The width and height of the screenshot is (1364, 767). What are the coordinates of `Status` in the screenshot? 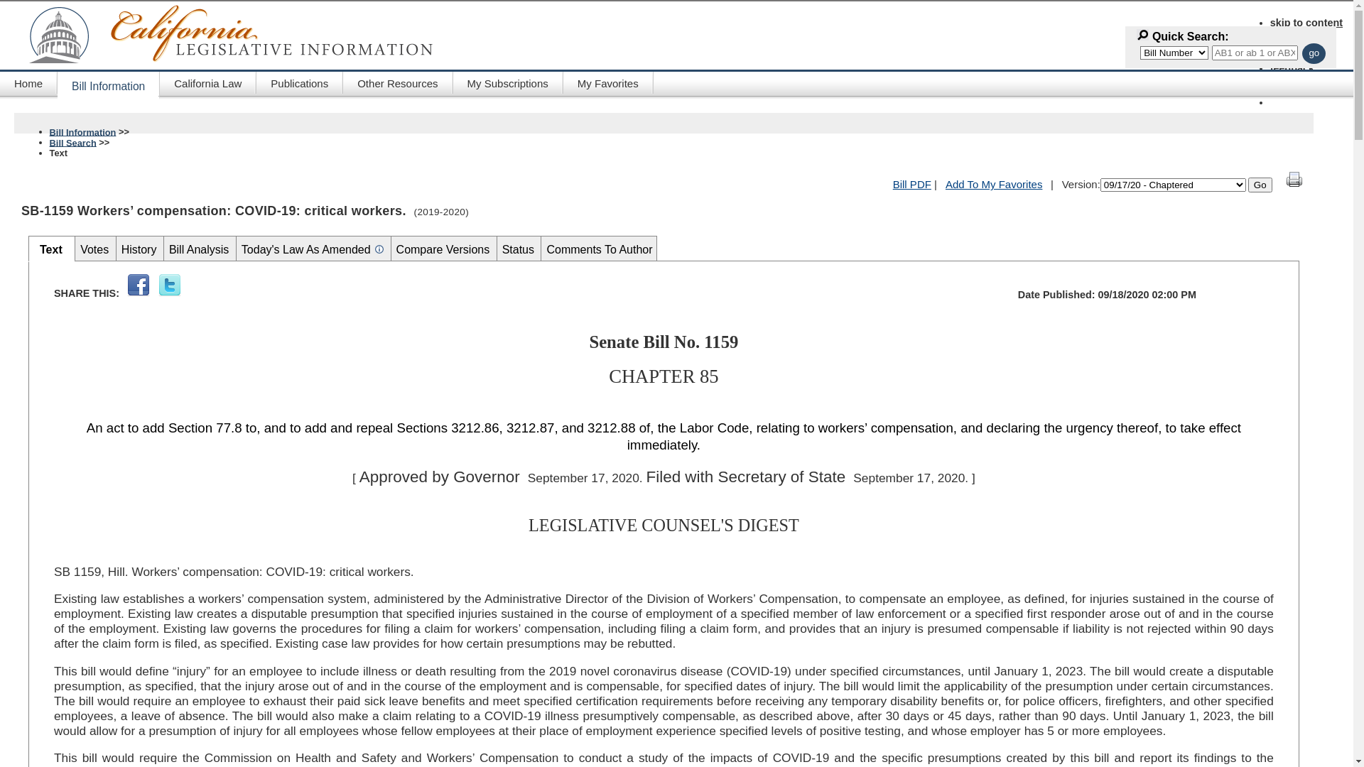 It's located at (520, 250).